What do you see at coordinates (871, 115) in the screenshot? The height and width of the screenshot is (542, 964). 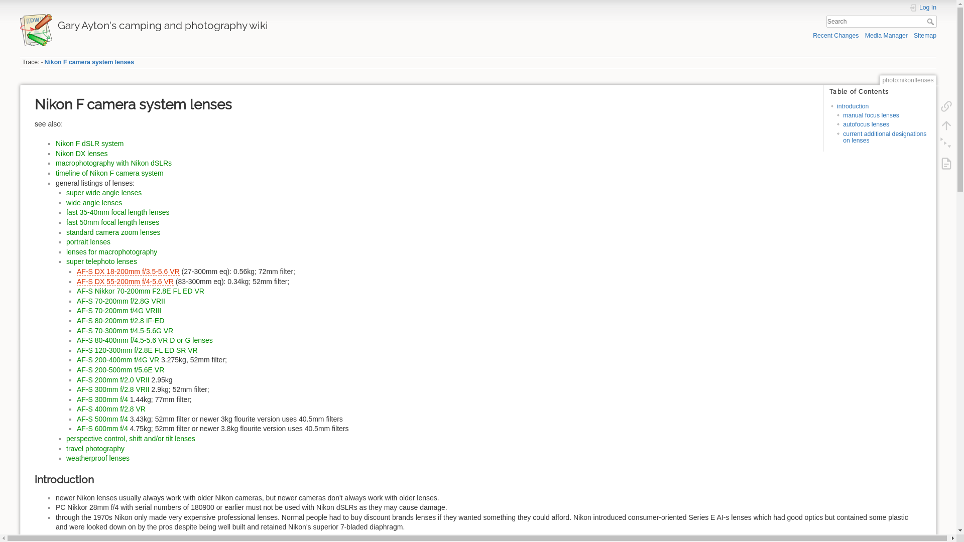 I see `manual focus lenses` at bounding box center [871, 115].